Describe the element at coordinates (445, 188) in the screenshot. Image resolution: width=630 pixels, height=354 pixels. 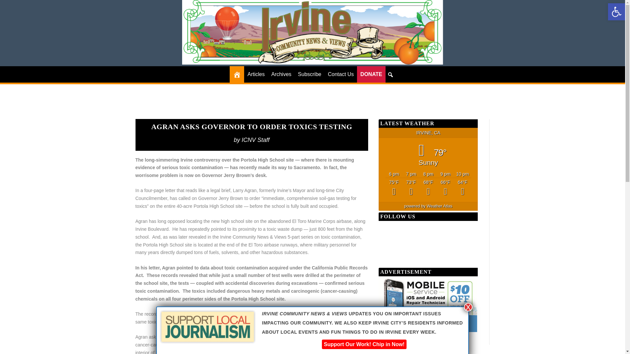
I see `Clear` at that location.